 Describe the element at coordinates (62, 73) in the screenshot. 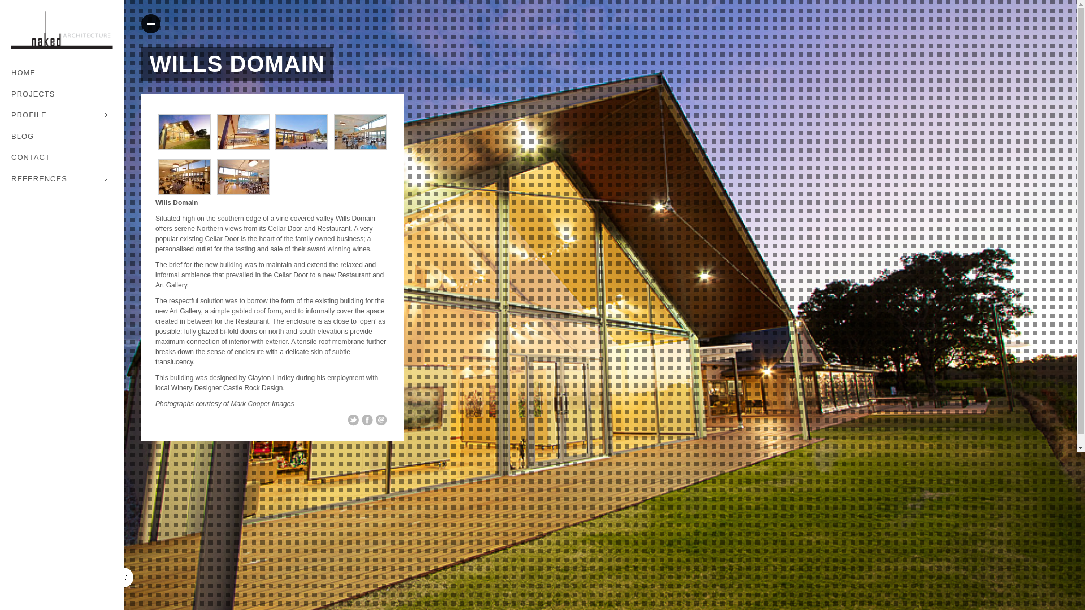

I see `HOME` at that location.